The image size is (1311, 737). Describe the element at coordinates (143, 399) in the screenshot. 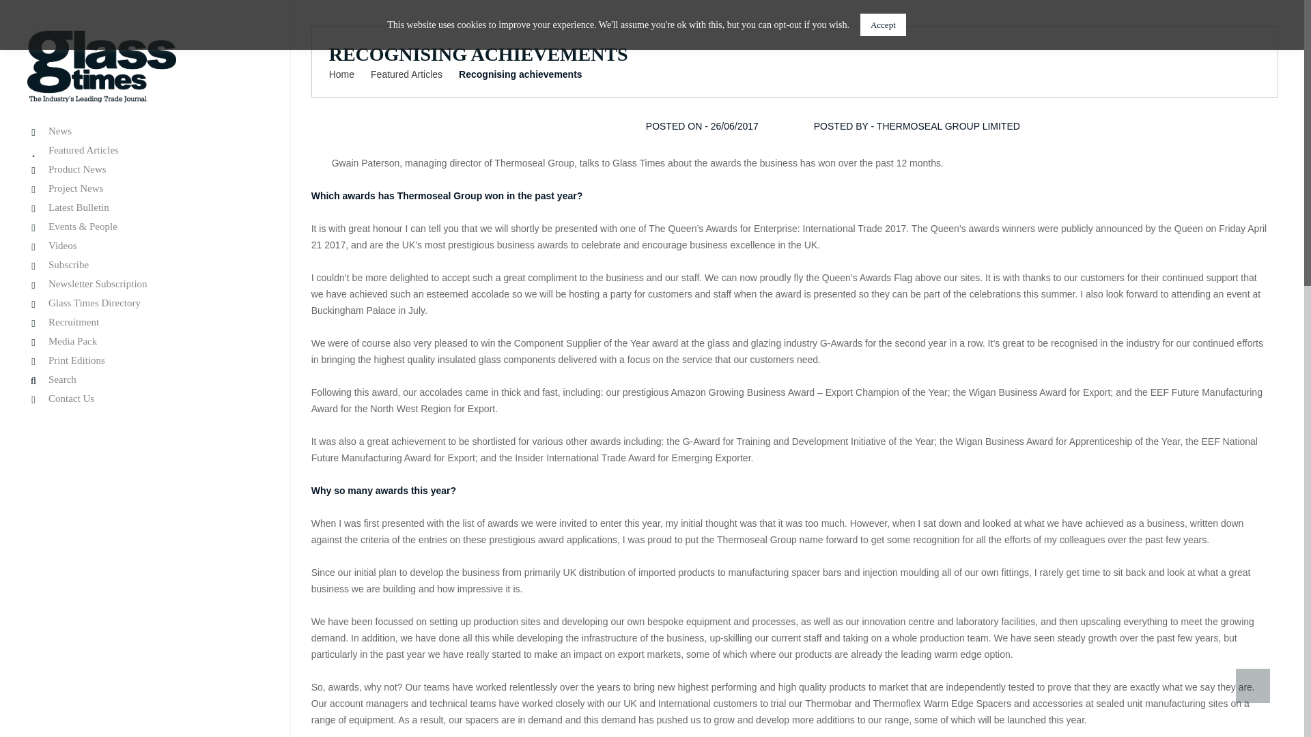

I see `Contact Us` at that location.